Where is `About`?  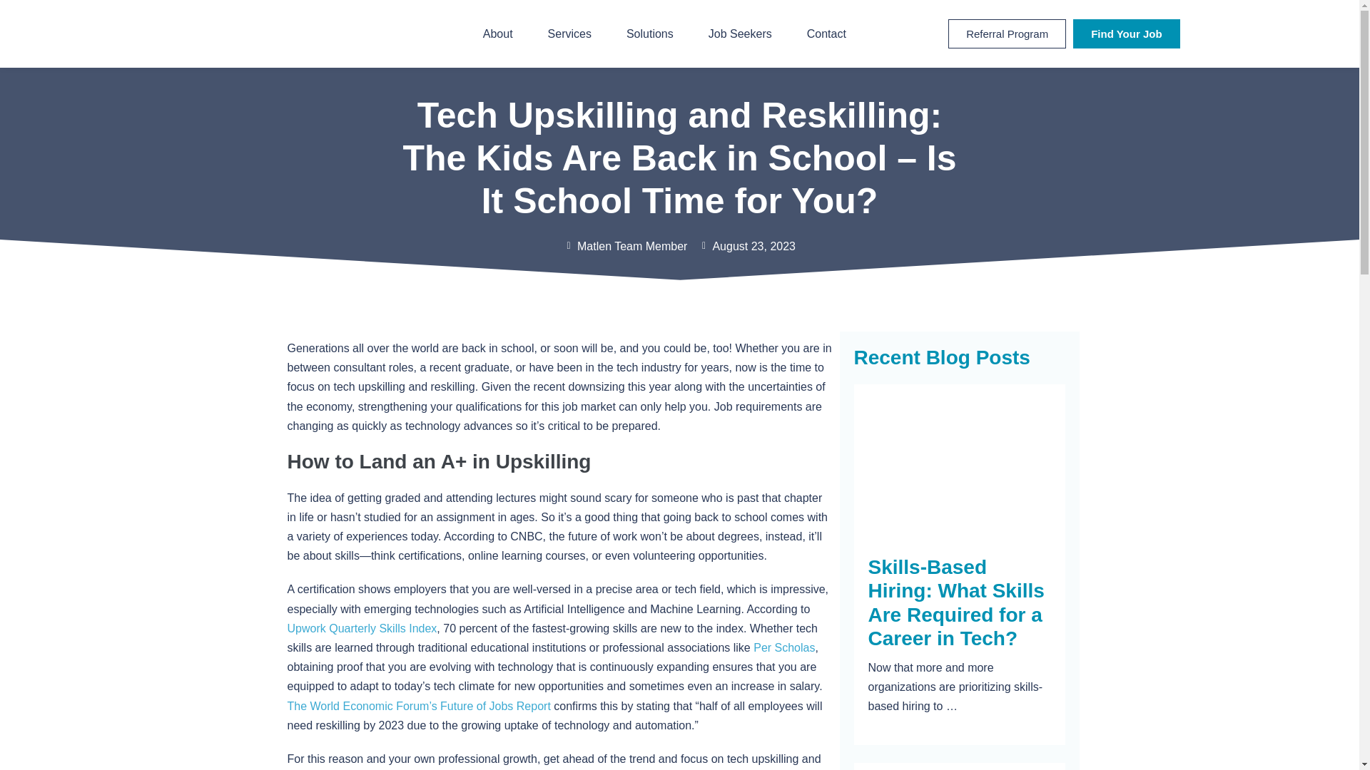
About is located at coordinates (498, 34).